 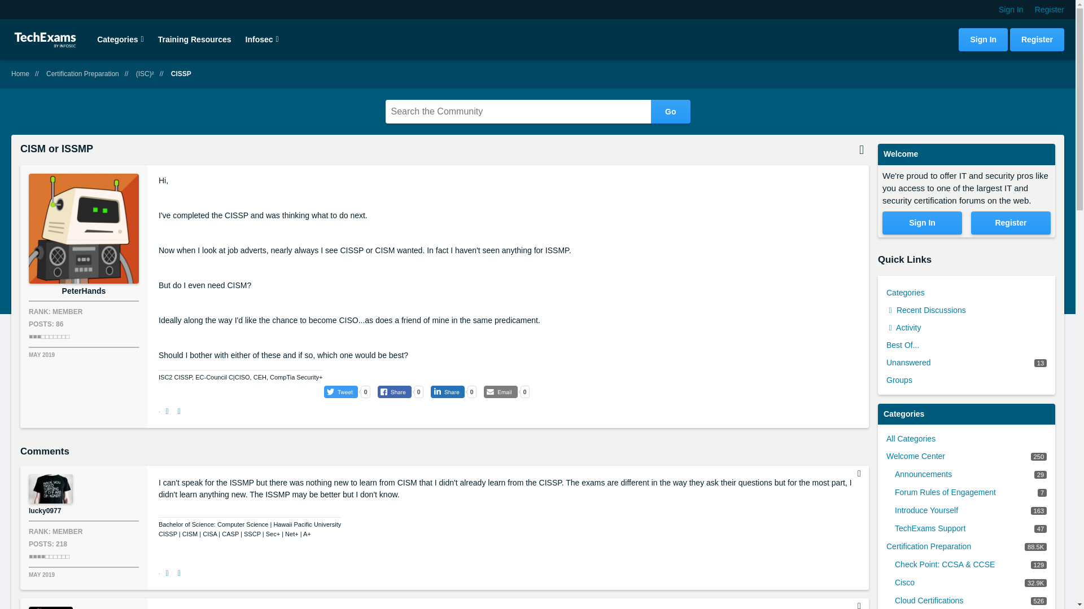 I want to click on Share on Twitter, so click(x=180, y=412).